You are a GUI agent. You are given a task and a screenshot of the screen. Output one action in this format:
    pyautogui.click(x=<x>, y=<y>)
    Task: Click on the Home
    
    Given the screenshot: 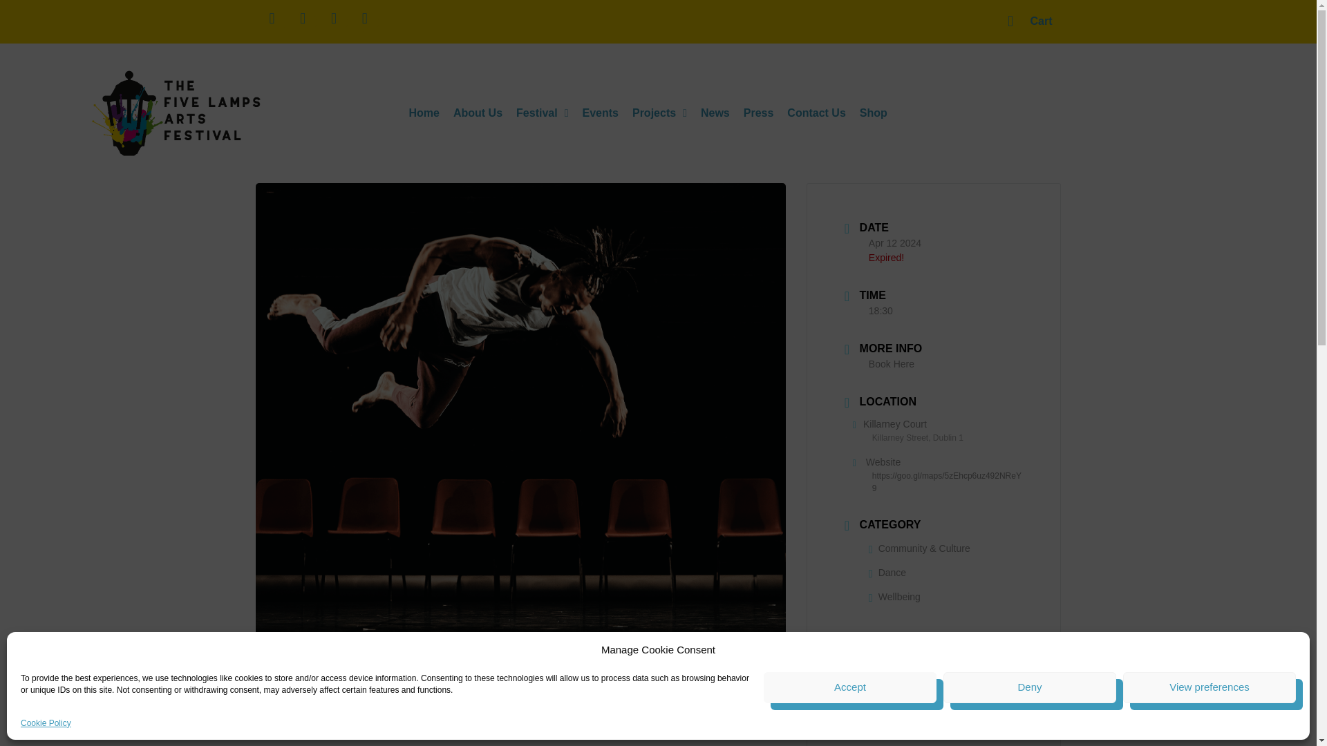 What is the action you would take?
    pyautogui.click(x=424, y=113)
    